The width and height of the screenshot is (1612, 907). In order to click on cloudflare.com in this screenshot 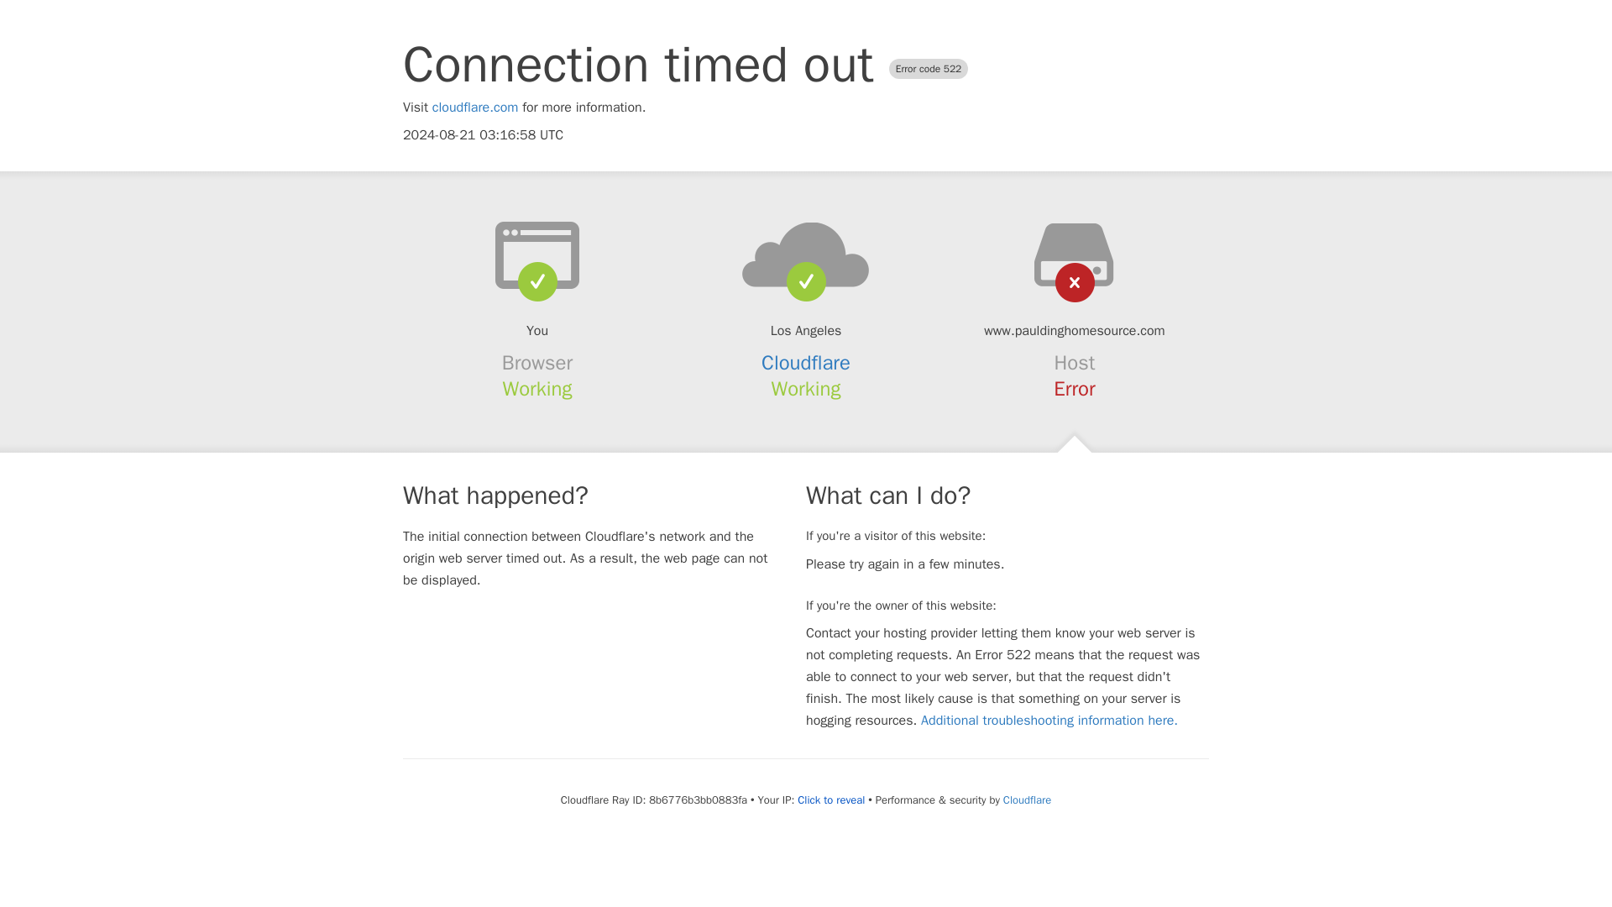, I will do `click(475, 107)`.